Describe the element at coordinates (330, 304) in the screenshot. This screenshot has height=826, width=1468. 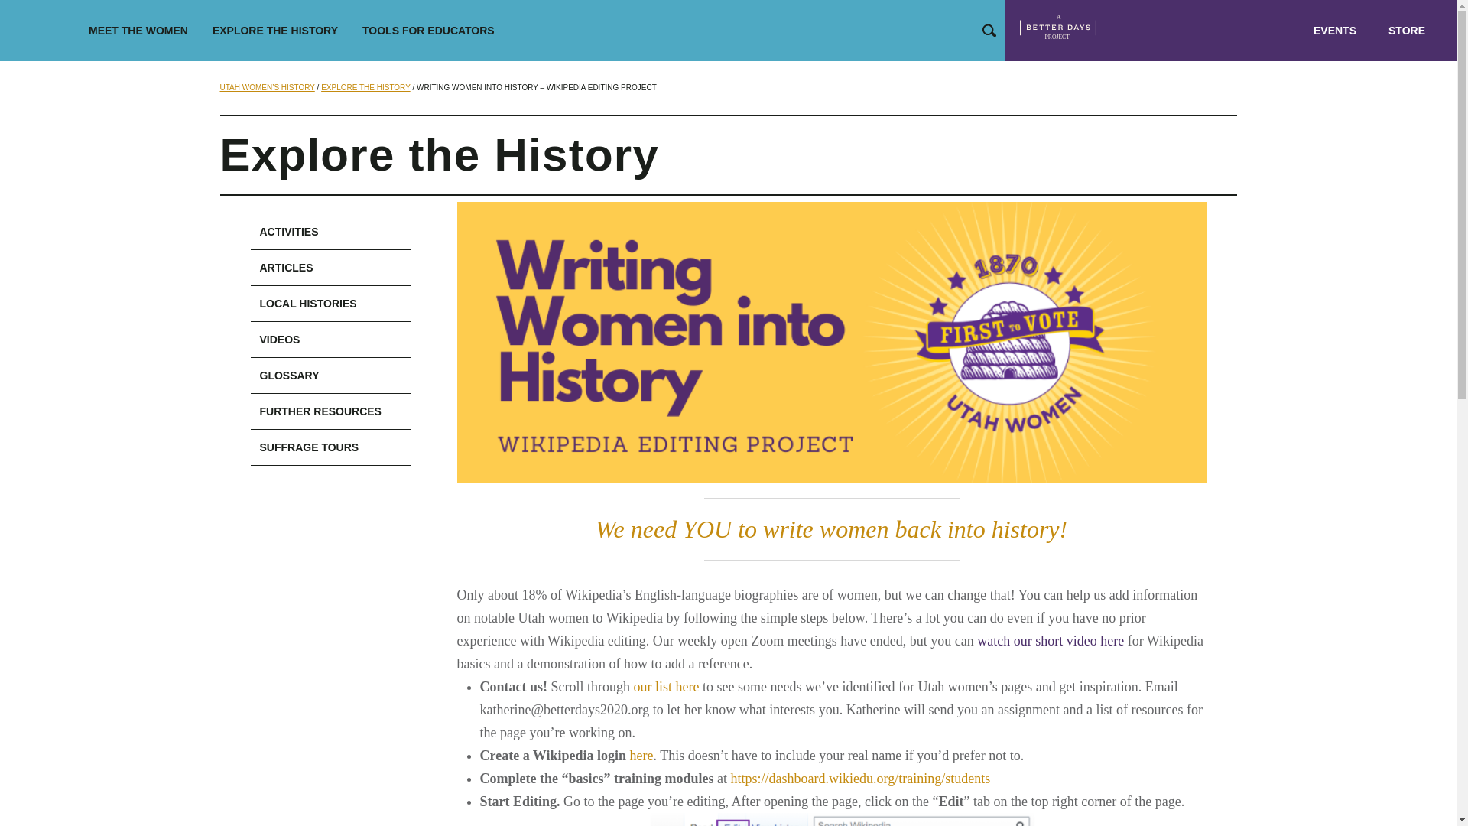
I see `LOCAL HISTORIES` at that location.